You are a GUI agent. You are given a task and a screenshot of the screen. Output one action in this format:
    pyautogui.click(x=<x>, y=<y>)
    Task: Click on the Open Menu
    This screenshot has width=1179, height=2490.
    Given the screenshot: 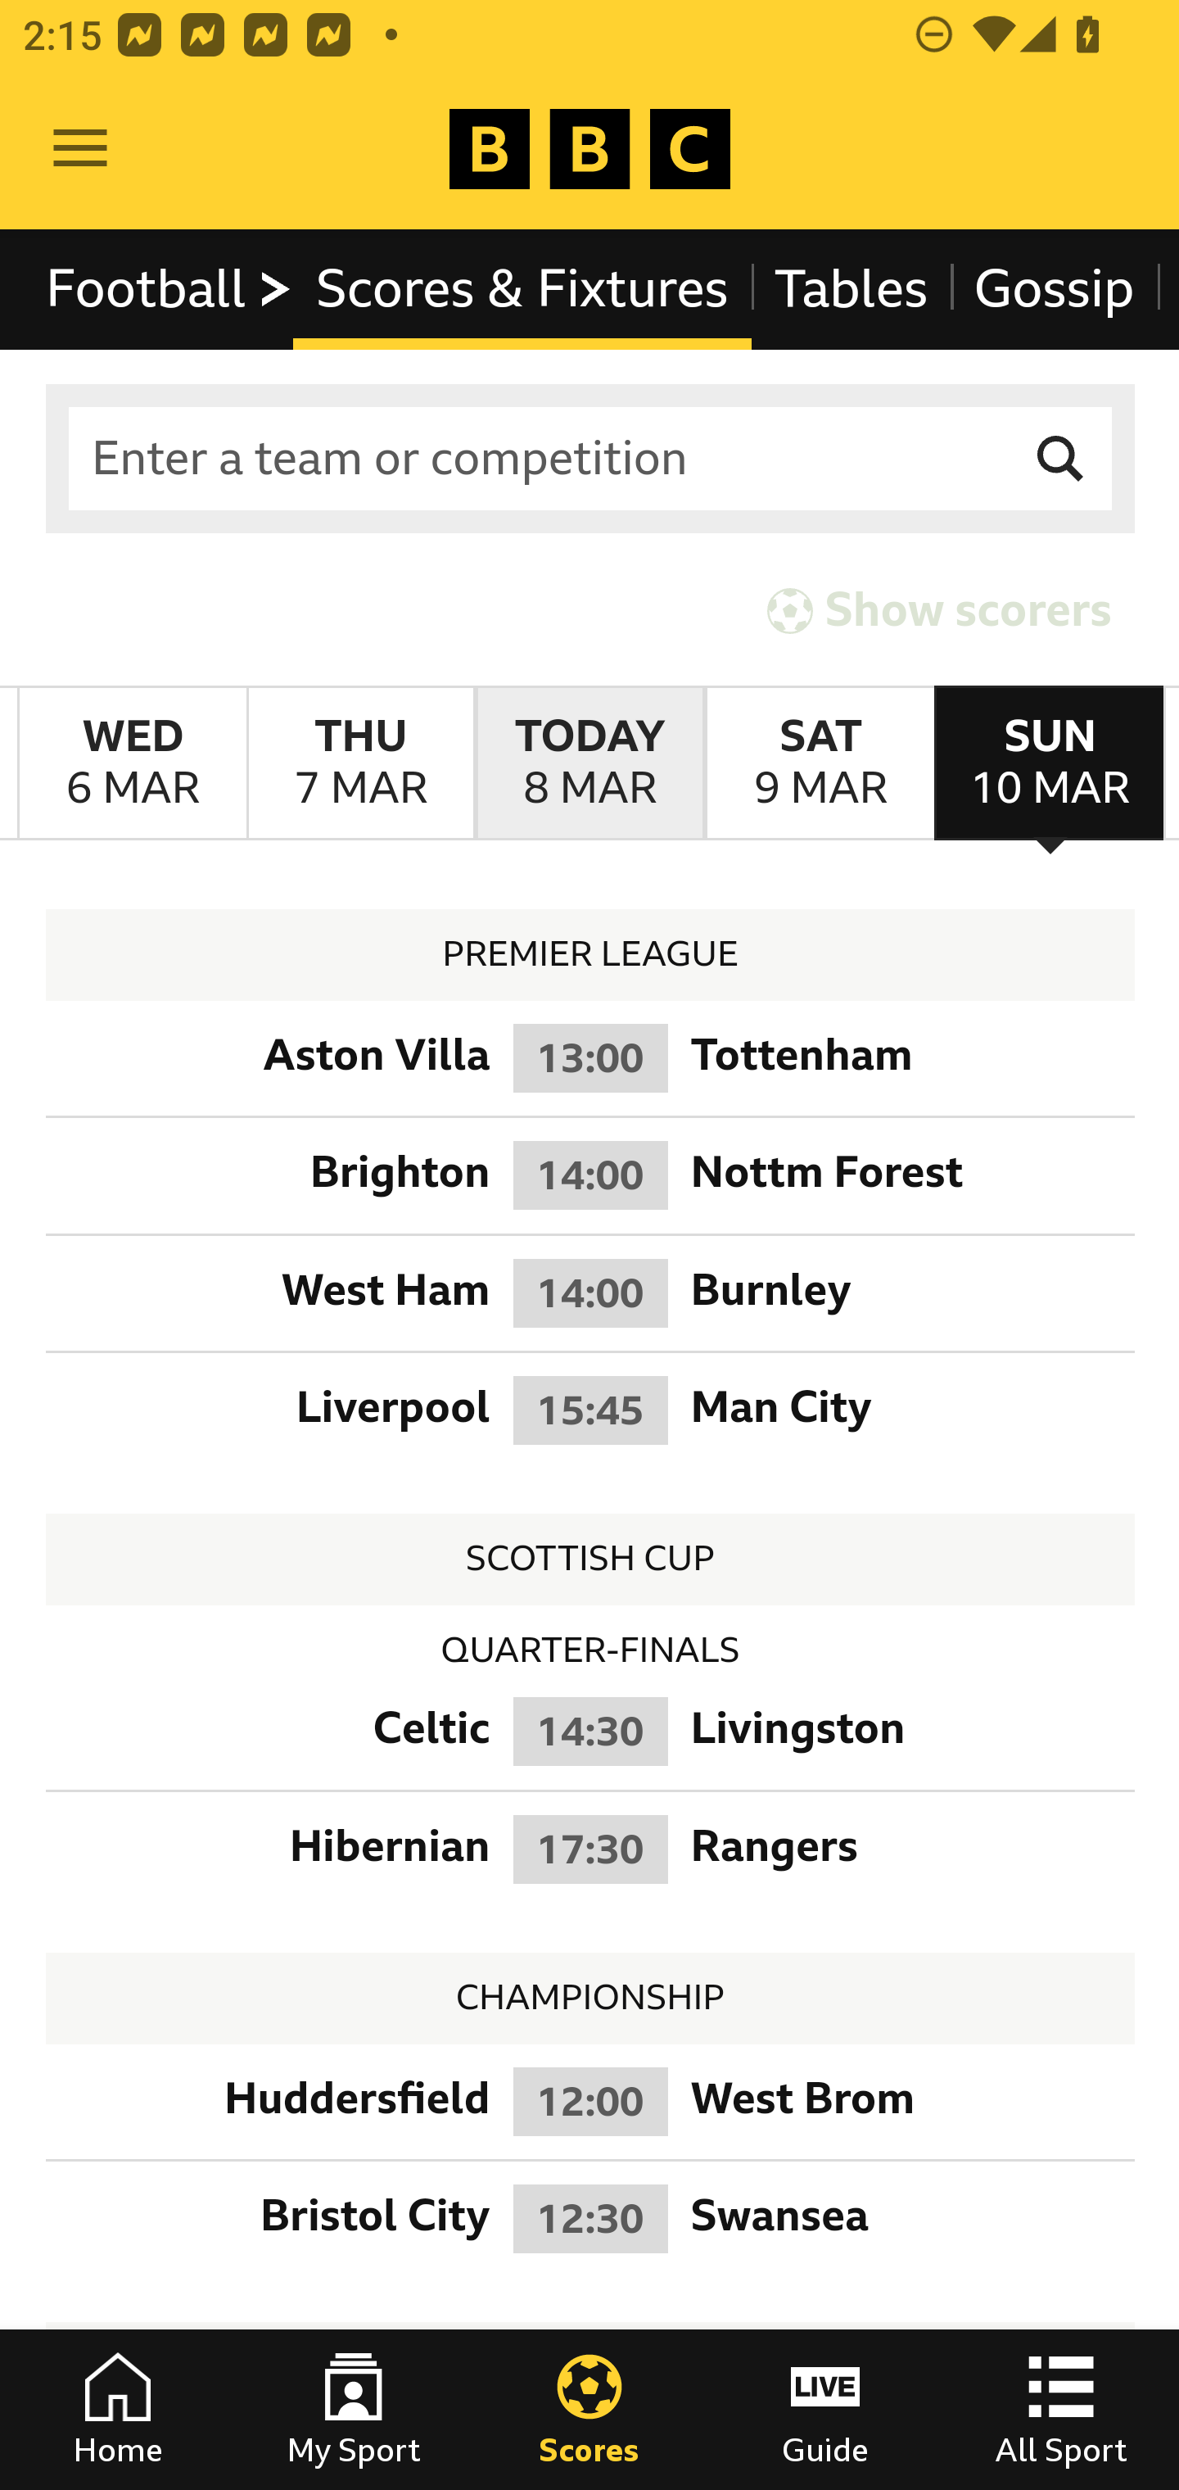 What is the action you would take?
    pyautogui.click(x=80, y=149)
    